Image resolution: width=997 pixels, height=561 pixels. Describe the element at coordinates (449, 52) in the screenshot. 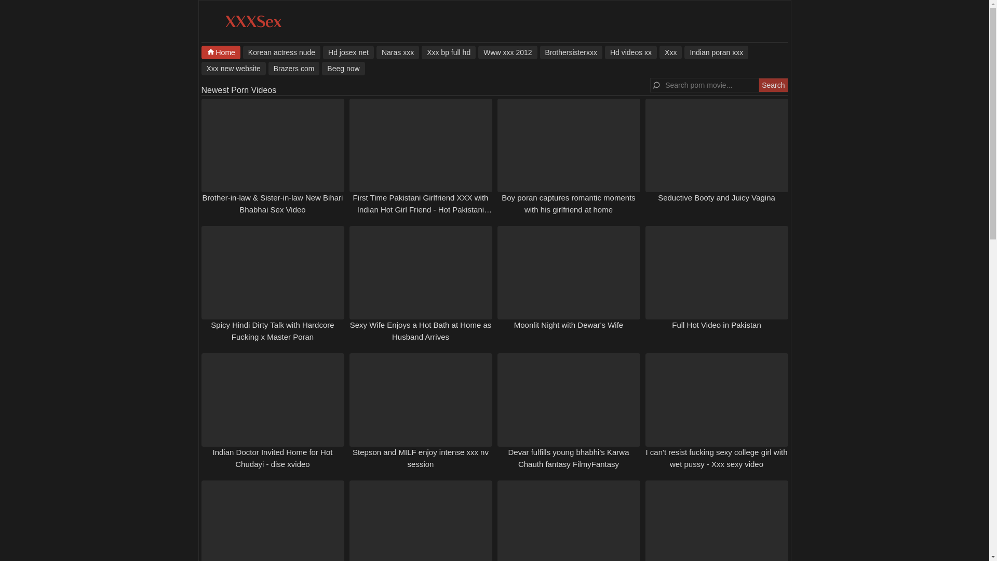

I see `Xxx bp full hd` at that location.